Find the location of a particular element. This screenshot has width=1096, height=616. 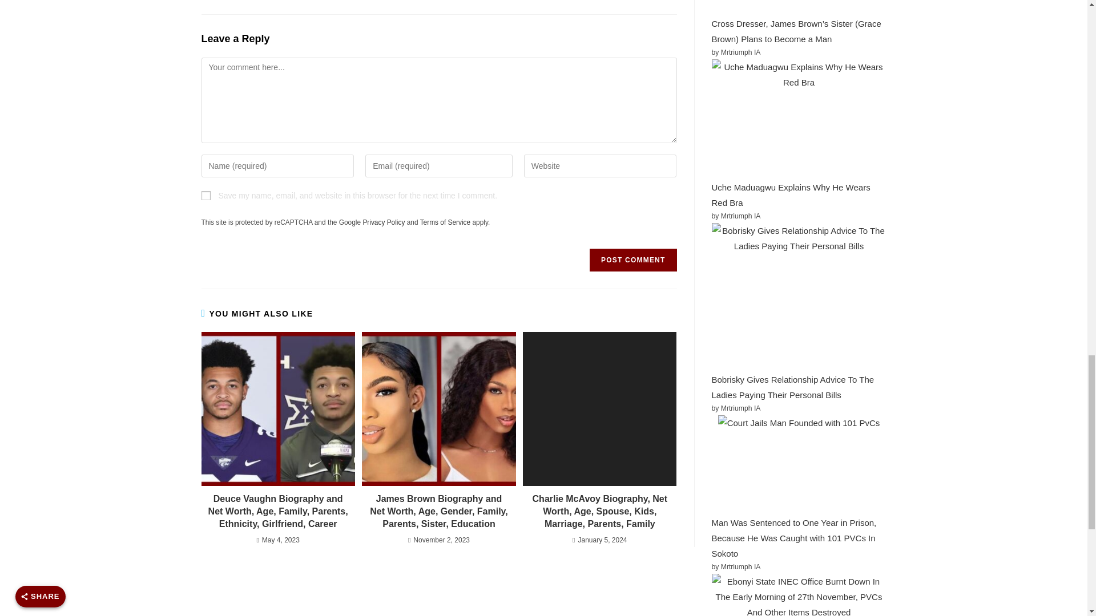

yes is located at coordinates (205, 195).